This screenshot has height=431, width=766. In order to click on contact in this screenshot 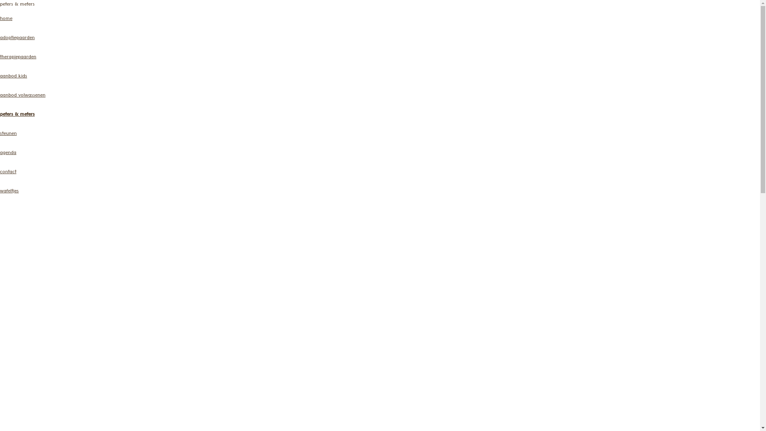, I will do `click(8, 172)`.